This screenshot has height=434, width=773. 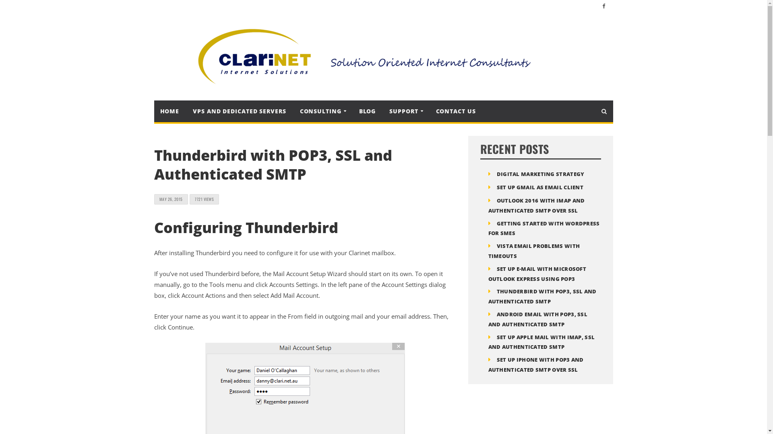 I want to click on CONTACT US, so click(x=456, y=111).